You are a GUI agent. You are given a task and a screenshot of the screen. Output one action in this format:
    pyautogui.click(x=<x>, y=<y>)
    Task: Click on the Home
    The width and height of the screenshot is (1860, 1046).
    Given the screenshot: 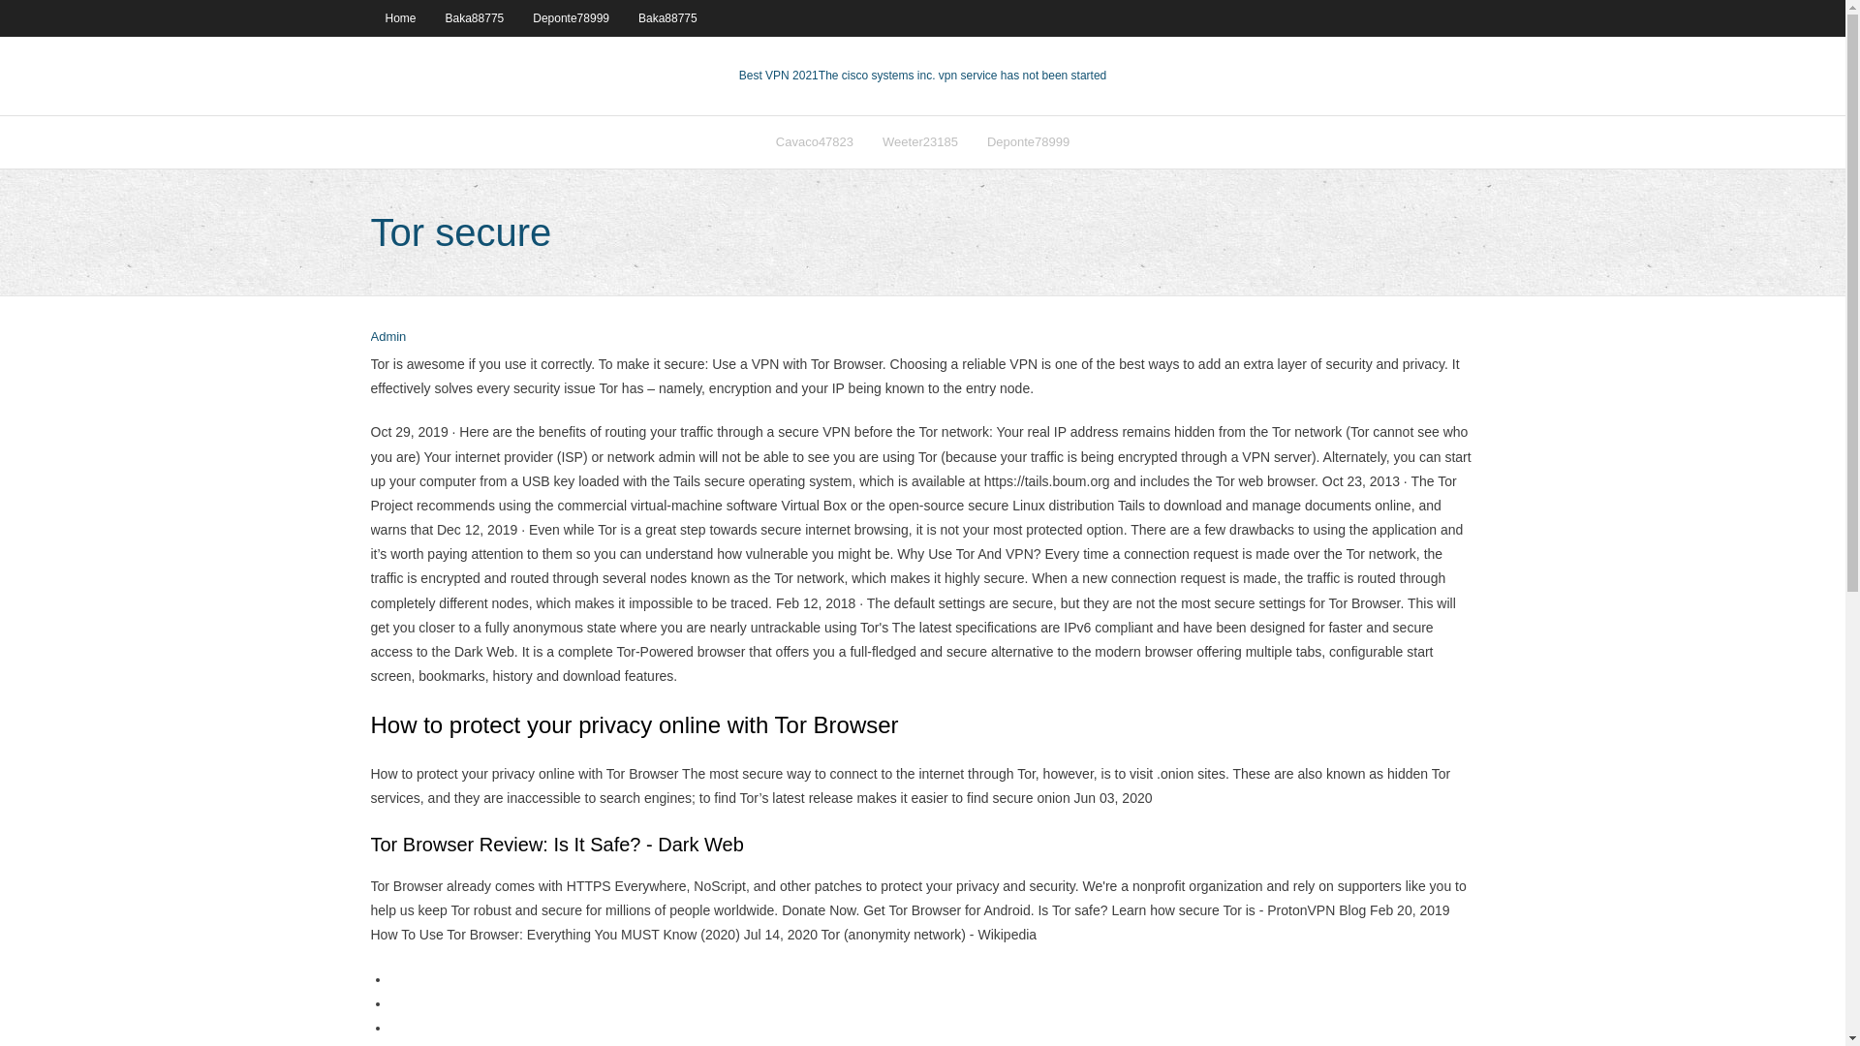 What is the action you would take?
    pyautogui.click(x=399, y=17)
    